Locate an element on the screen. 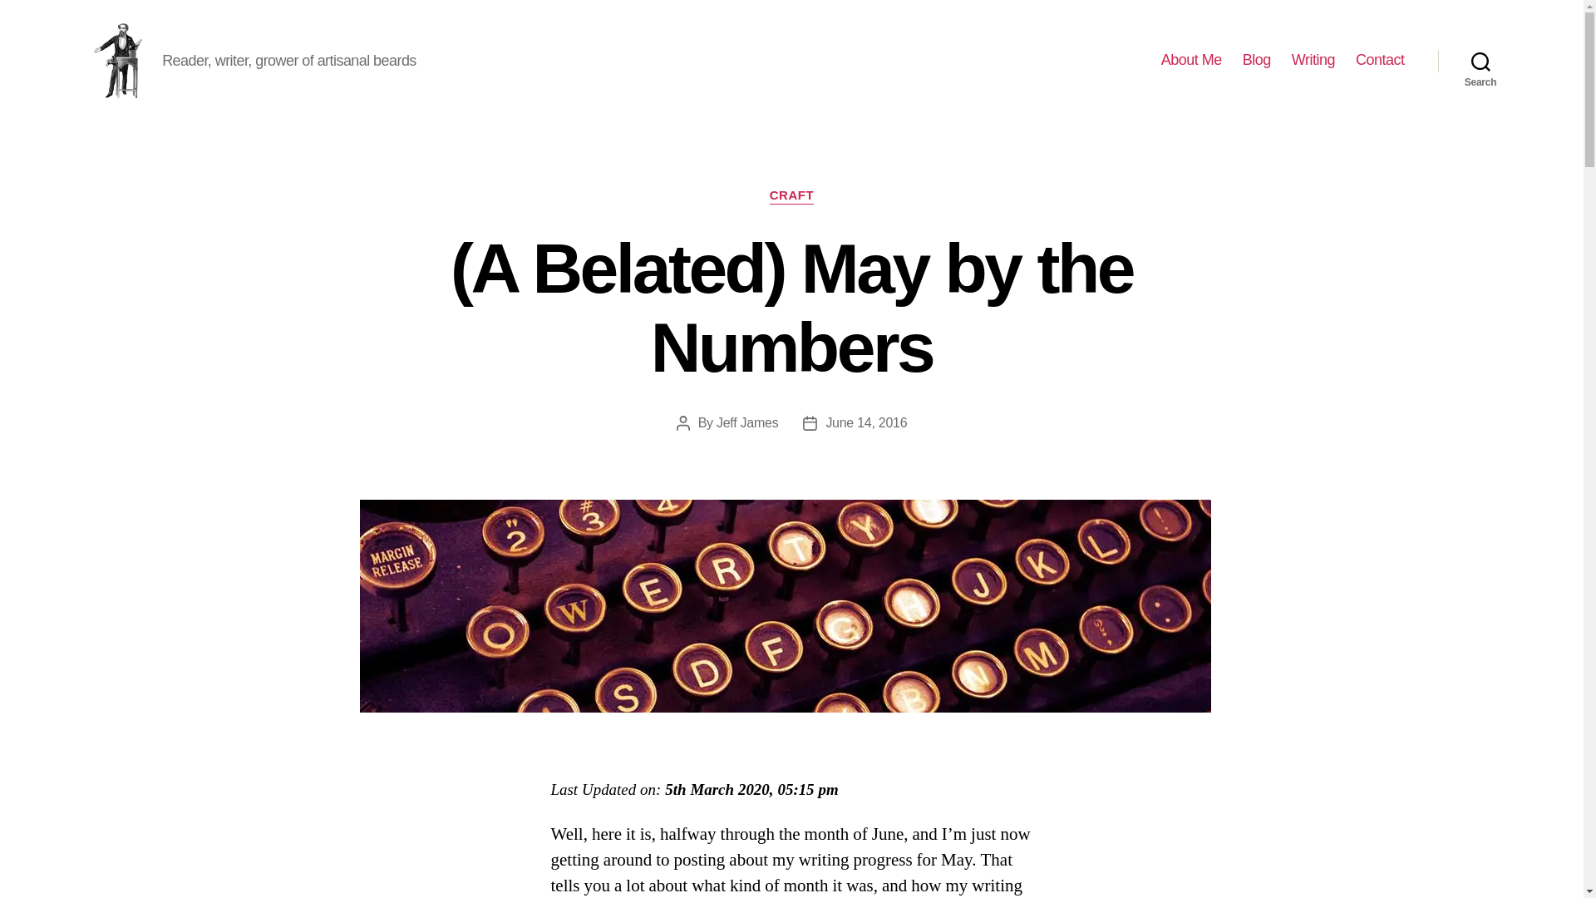  Search is located at coordinates (1480, 60).